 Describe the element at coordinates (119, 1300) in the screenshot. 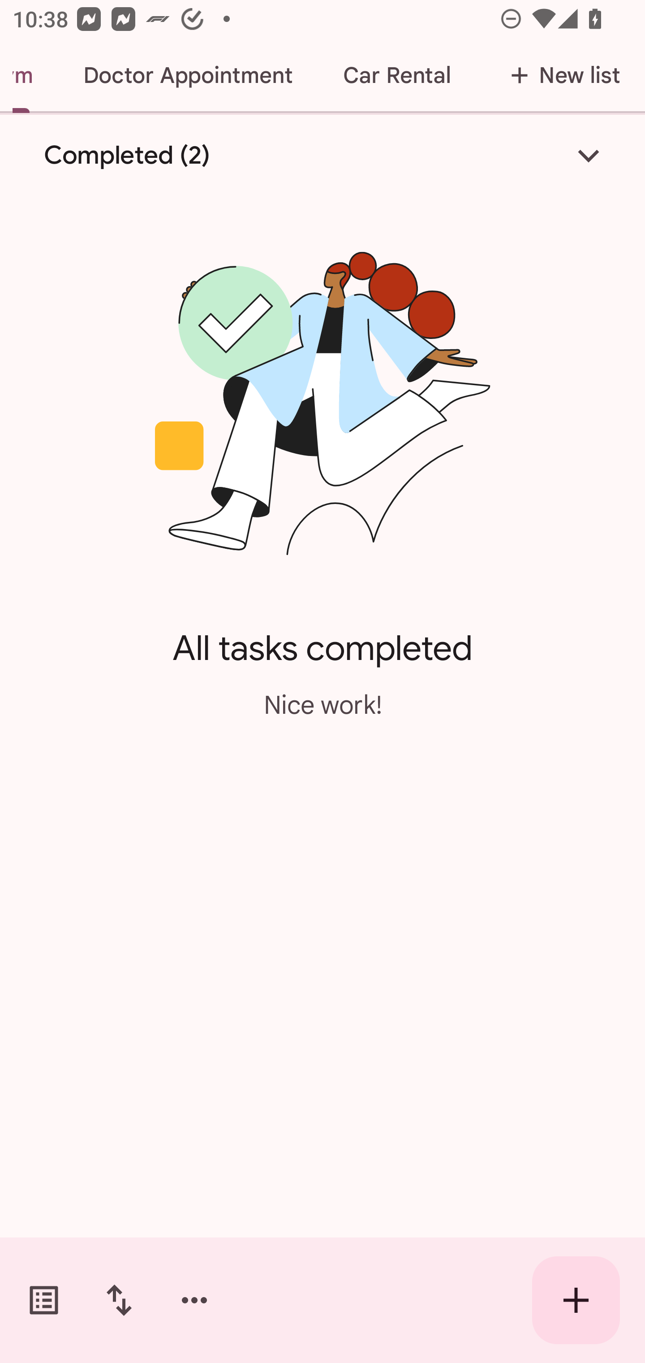

I see `Change sort order` at that location.